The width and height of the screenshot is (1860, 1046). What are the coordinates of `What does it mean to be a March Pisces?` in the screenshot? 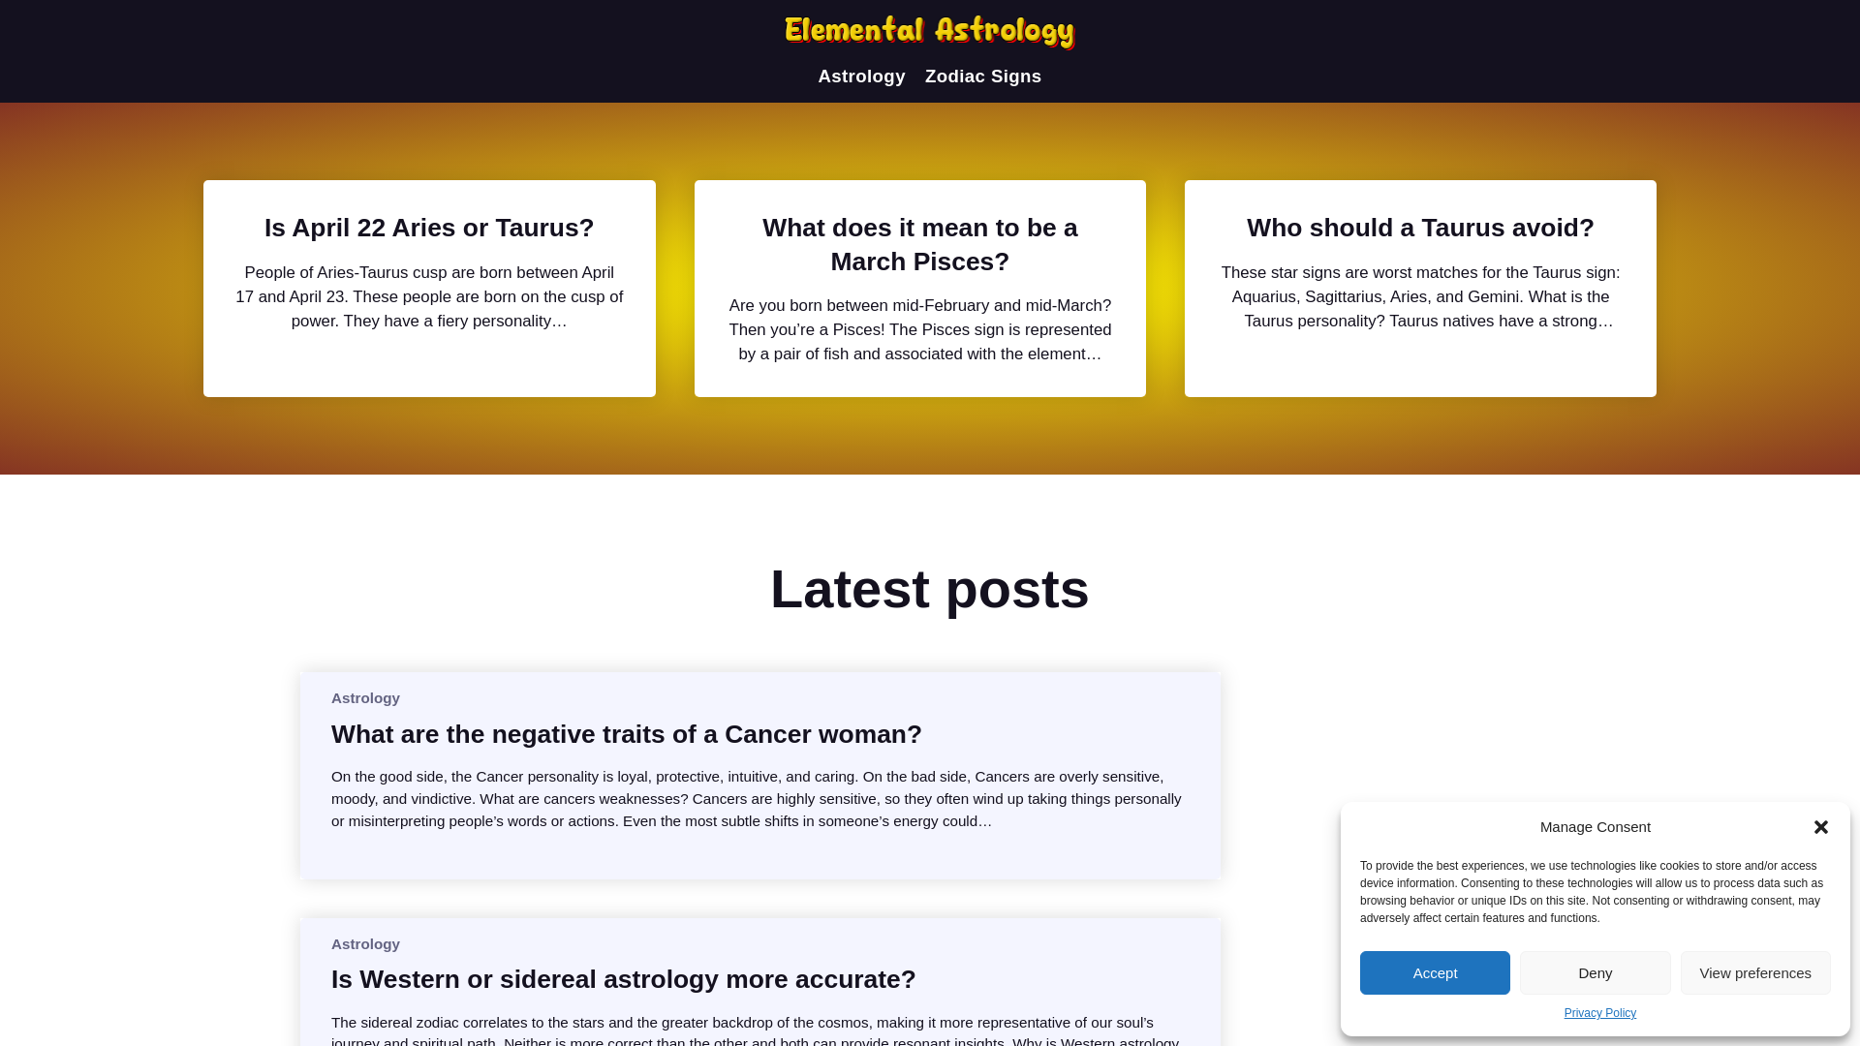 It's located at (920, 244).